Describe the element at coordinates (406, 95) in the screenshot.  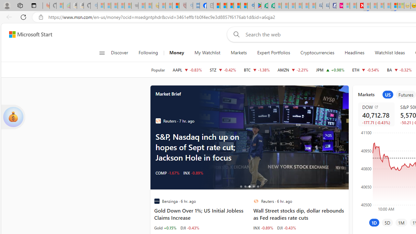
I see `item2` at that location.